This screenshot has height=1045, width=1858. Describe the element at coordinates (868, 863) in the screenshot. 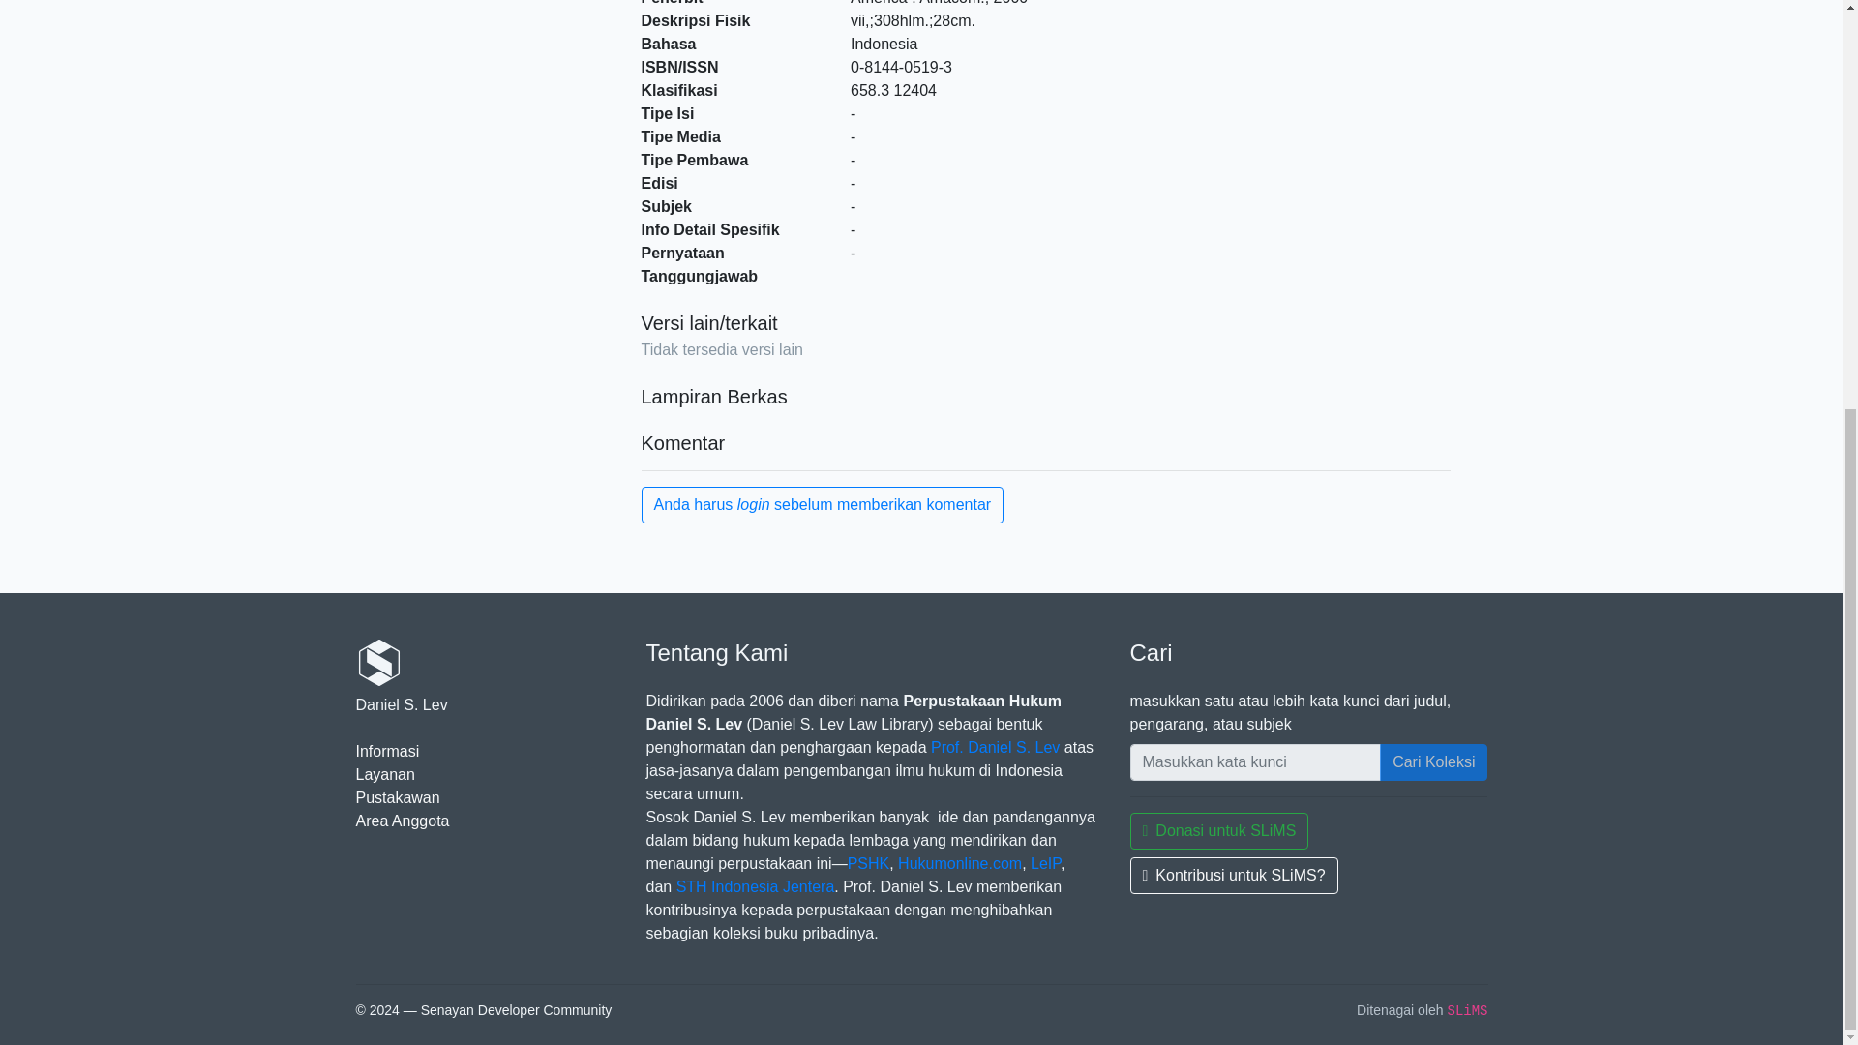

I see `PSHK` at that location.